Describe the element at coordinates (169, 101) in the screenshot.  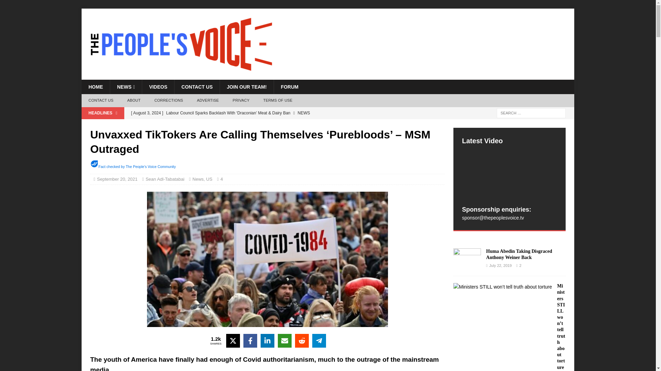
I see `CORRECTIONS` at that location.